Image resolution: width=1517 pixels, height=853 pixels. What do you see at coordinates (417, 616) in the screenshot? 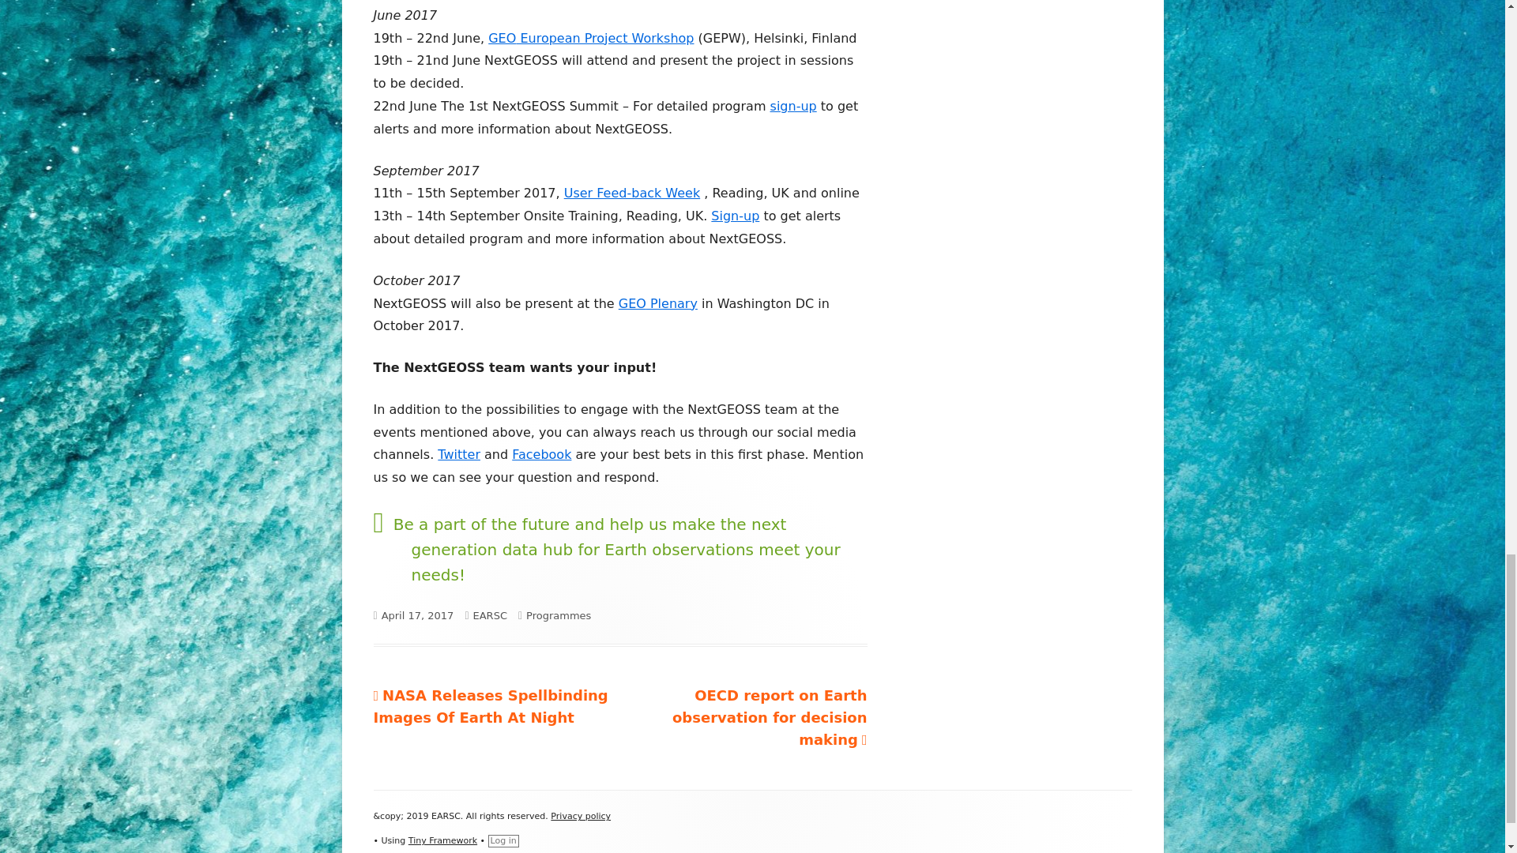
I see `April 17, 2017` at bounding box center [417, 616].